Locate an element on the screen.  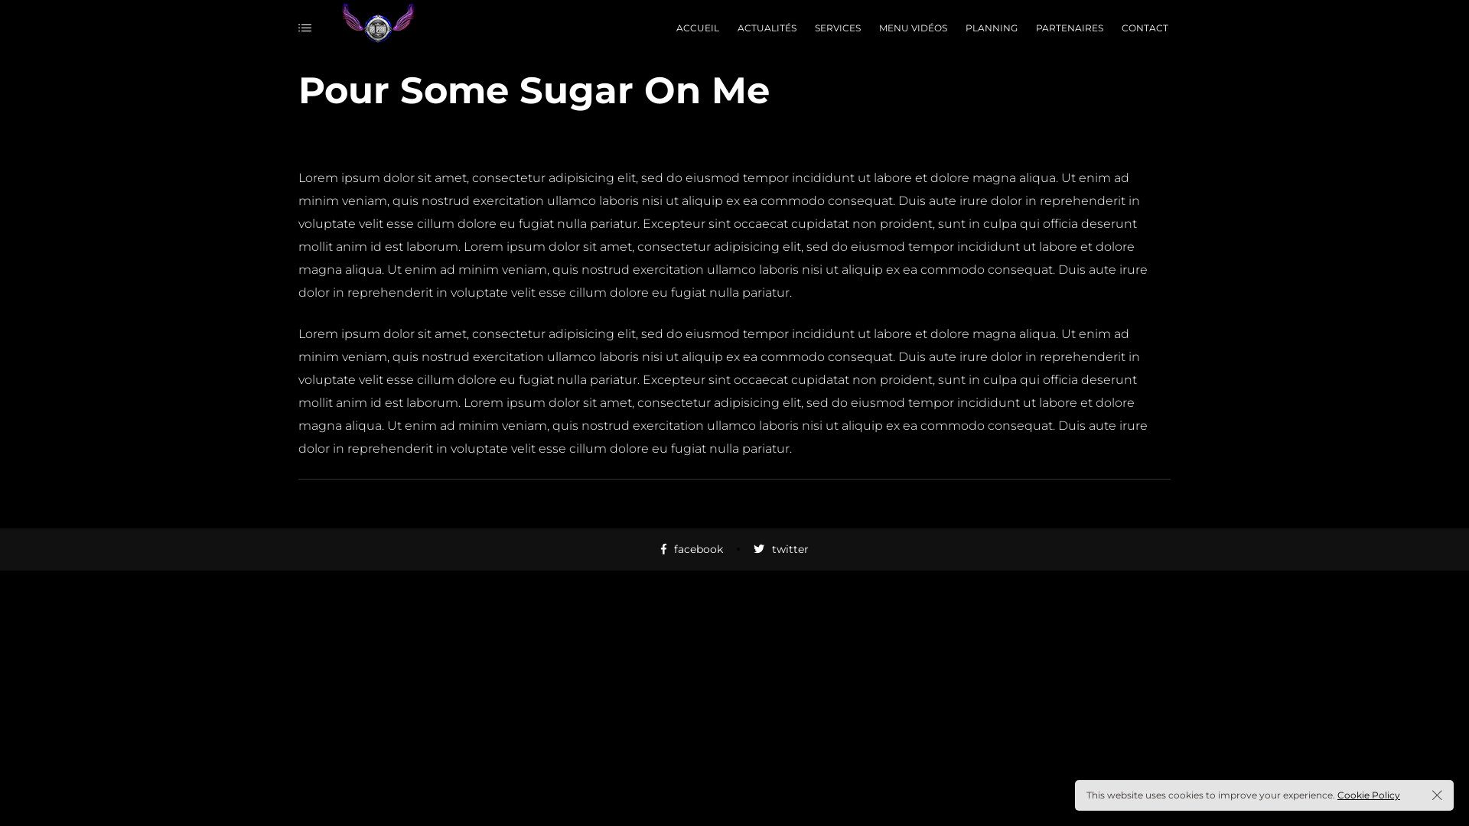
CONTACT is located at coordinates (1142, 29).